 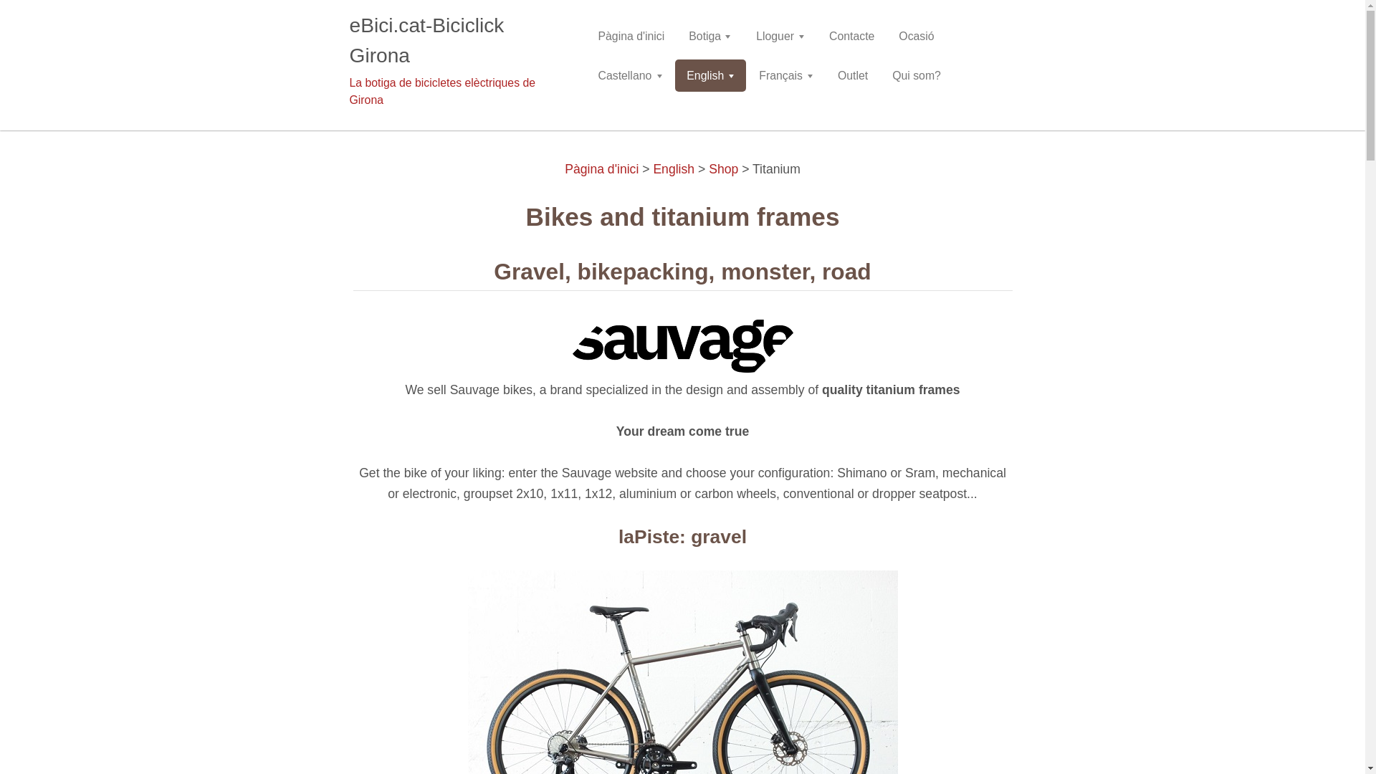 What do you see at coordinates (780, 36) in the screenshot?
I see `Lloguer` at bounding box center [780, 36].